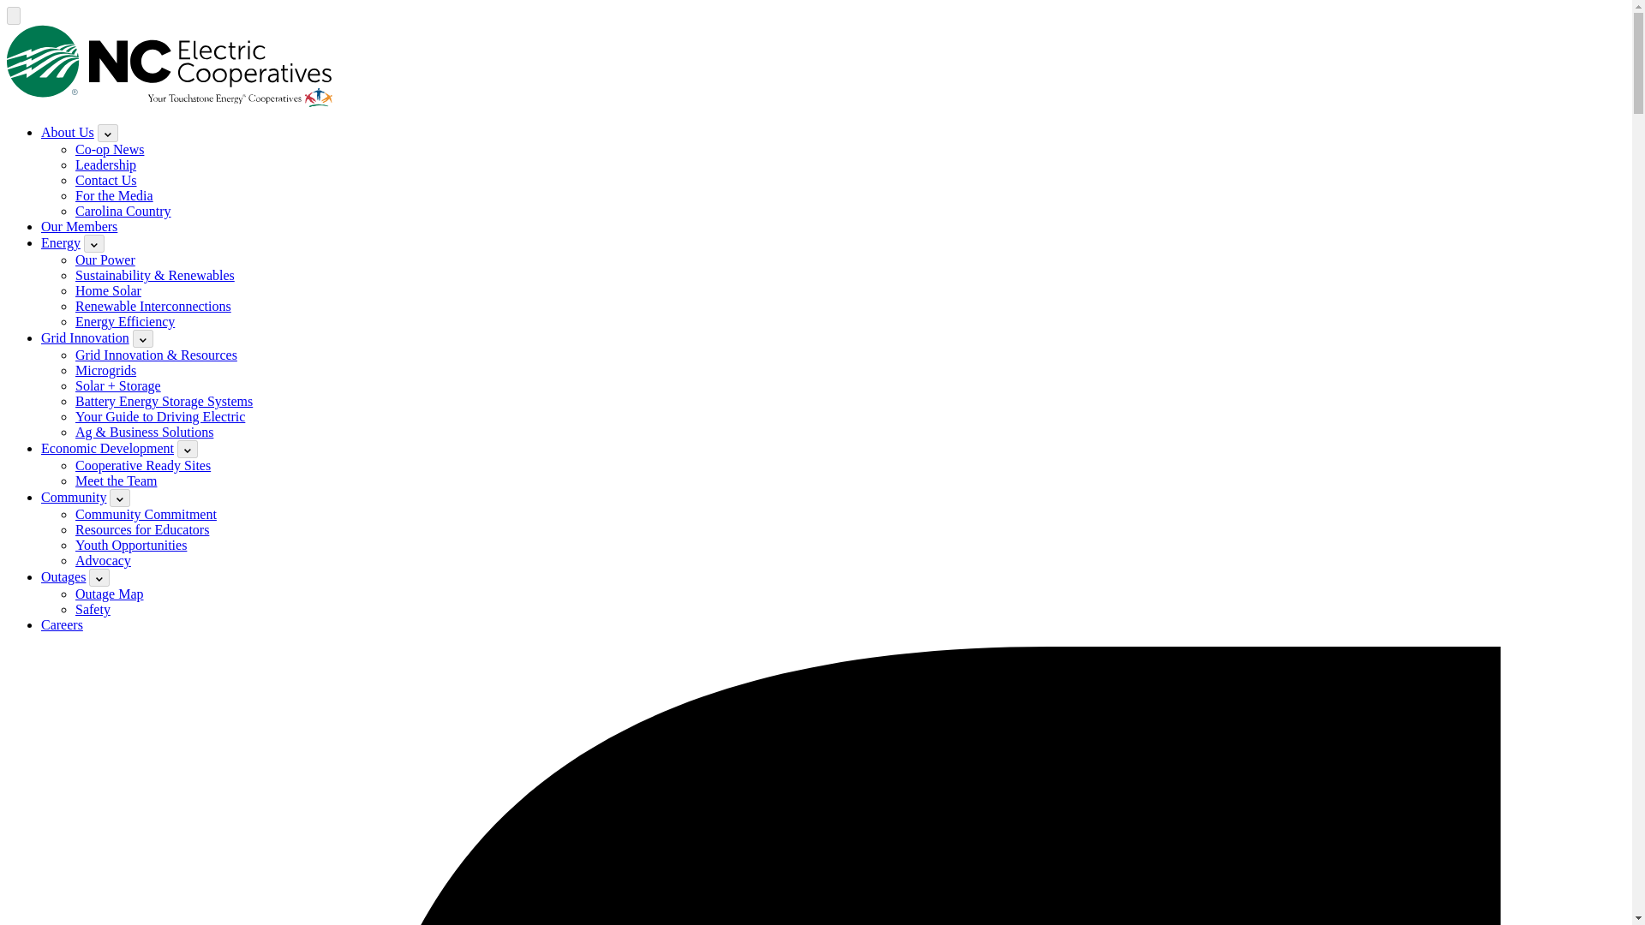 The image size is (1645, 925). What do you see at coordinates (106, 370) in the screenshot?
I see `Microgrids` at bounding box center [106, 370].